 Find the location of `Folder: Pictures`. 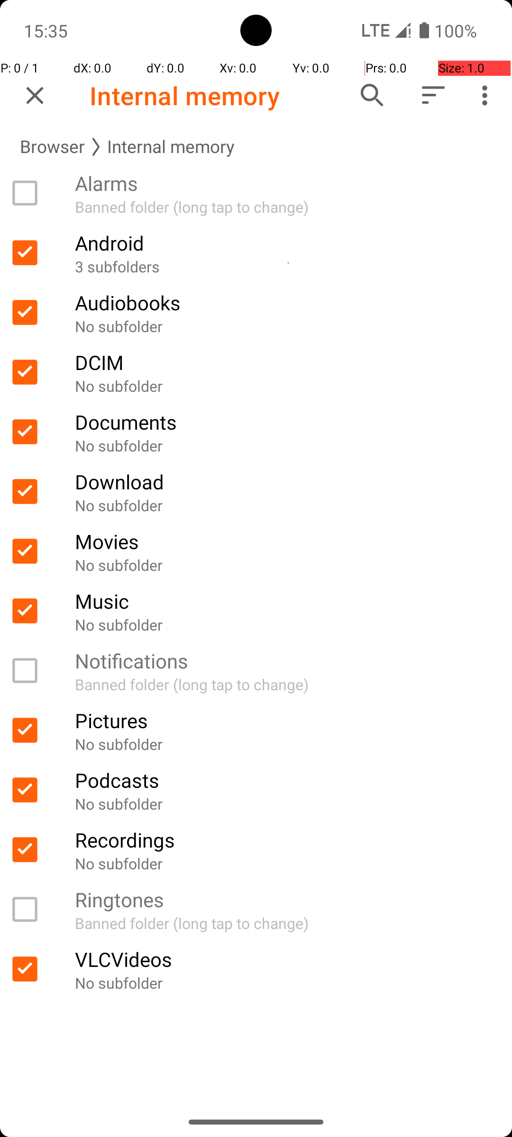

Folder: Pictures is located at coordinates (256, 731).